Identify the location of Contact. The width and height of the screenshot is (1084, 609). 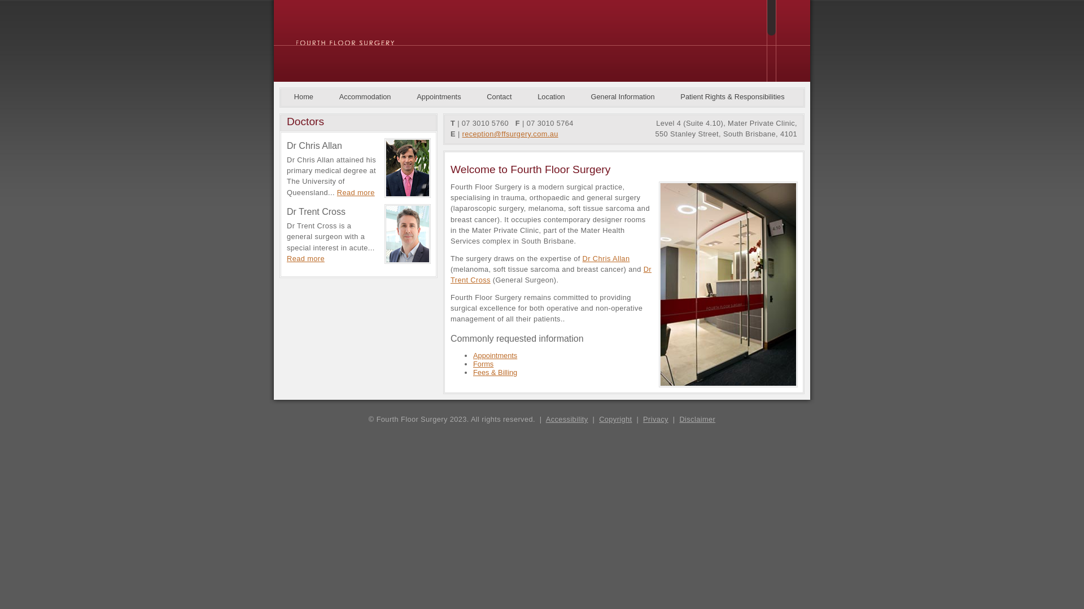
(500, 97).